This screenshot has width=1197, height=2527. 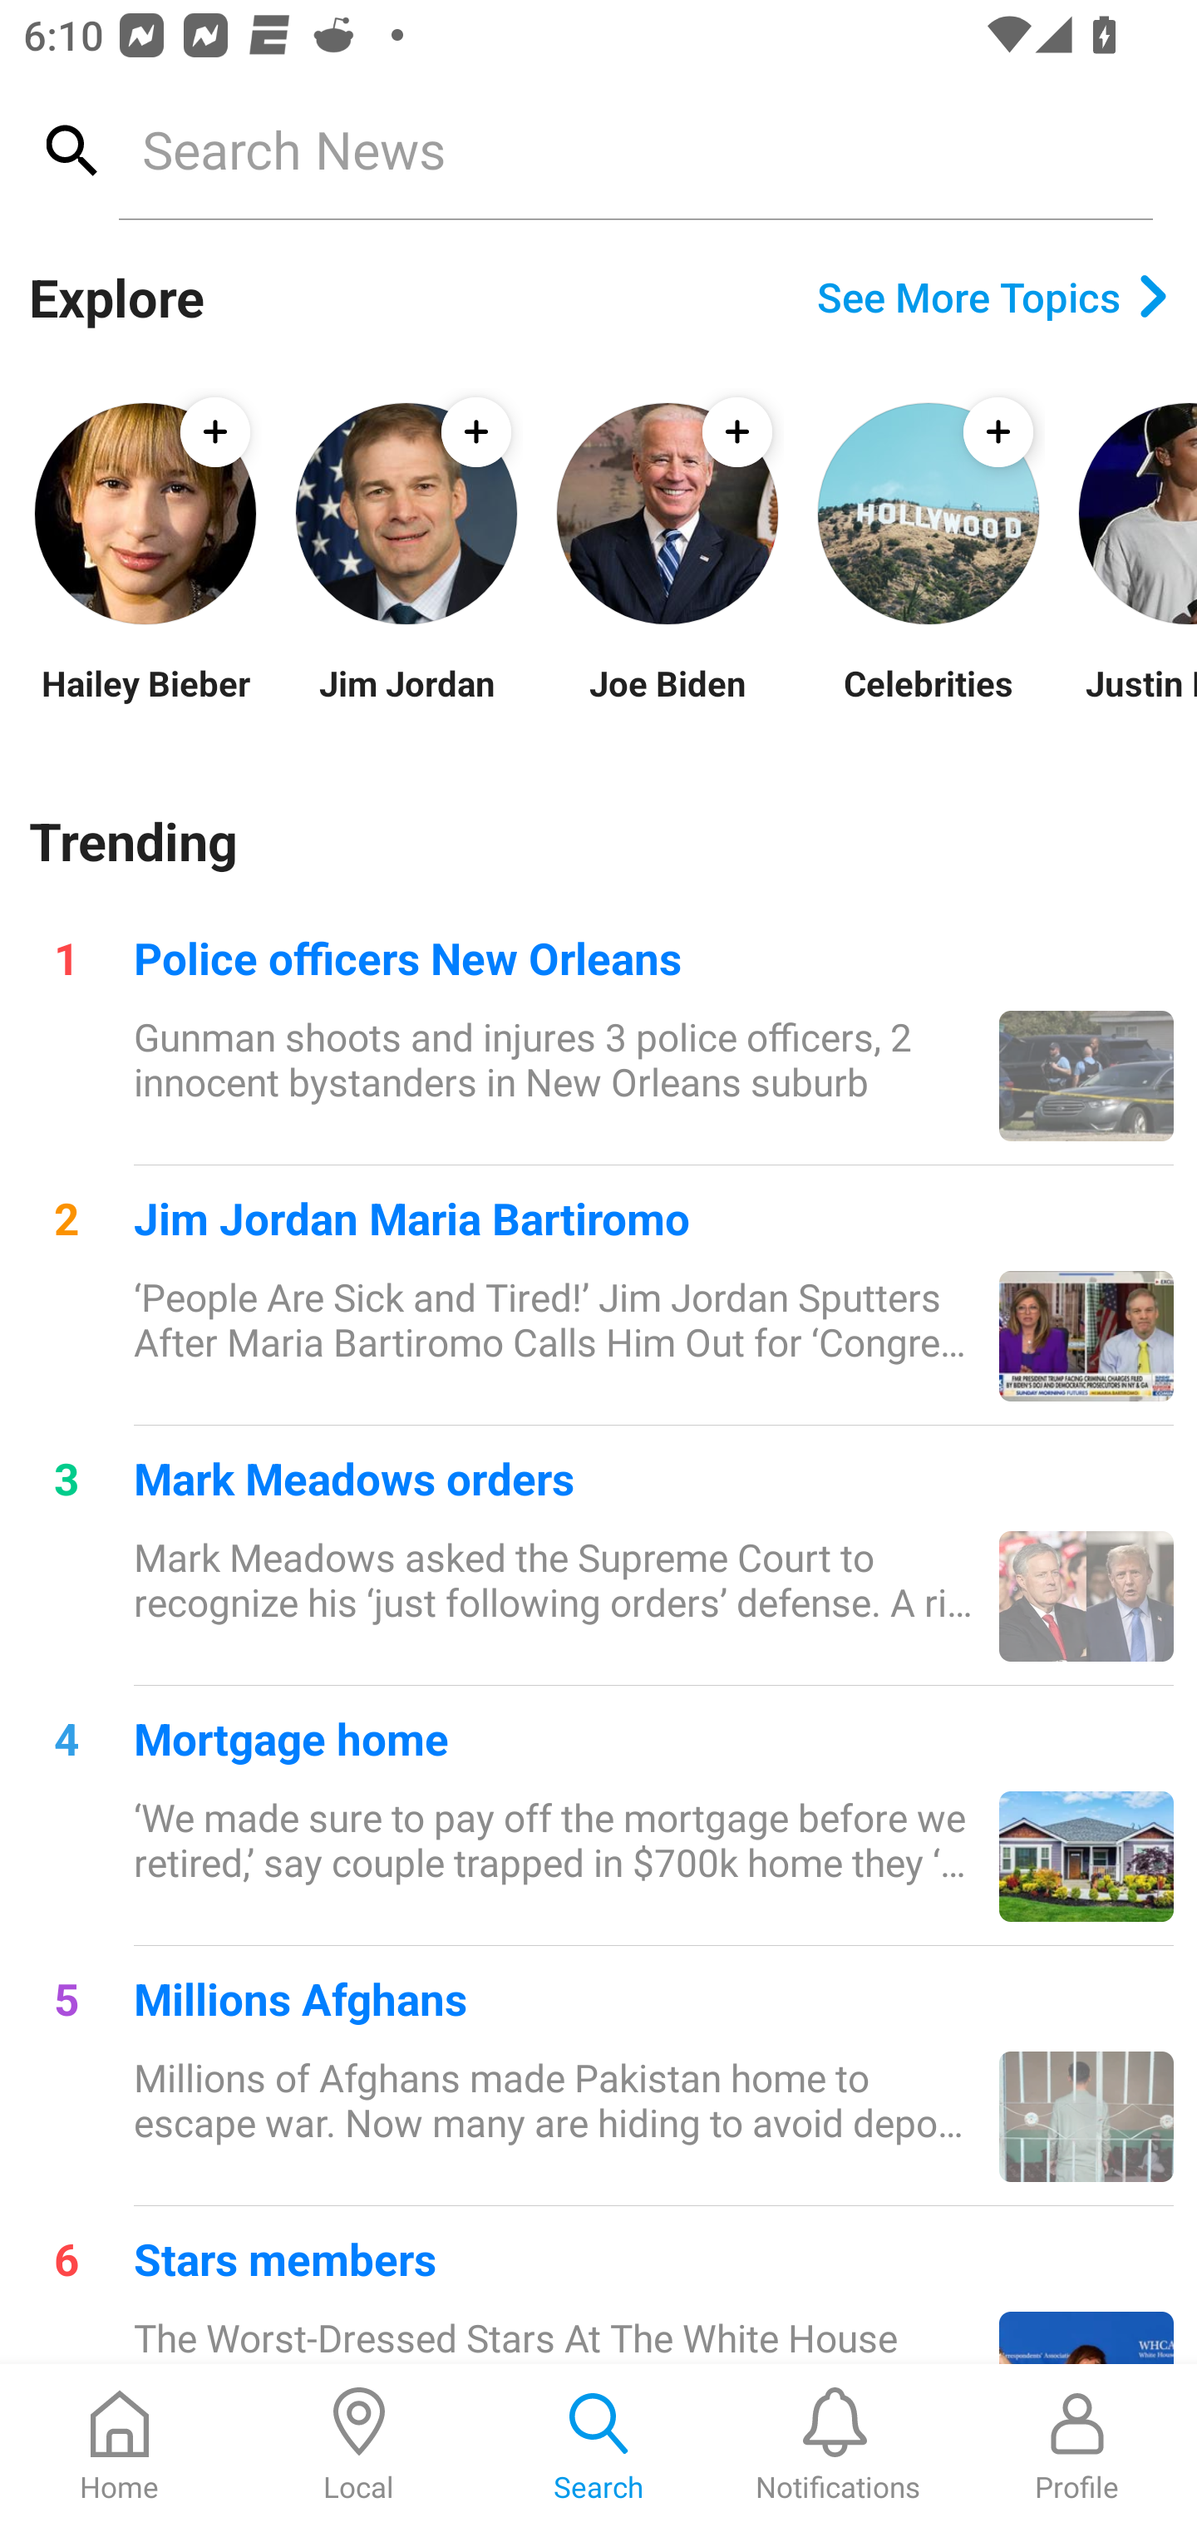 I want to click on Profile, so click(x=1077, y=2446).